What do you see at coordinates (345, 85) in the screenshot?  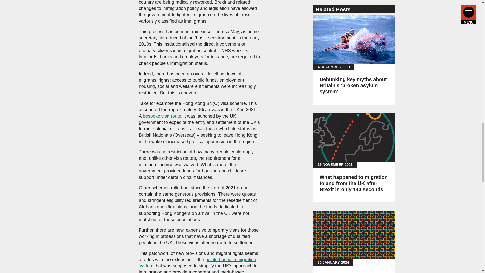 I see `Facebook` at bounding box center [345, 85].